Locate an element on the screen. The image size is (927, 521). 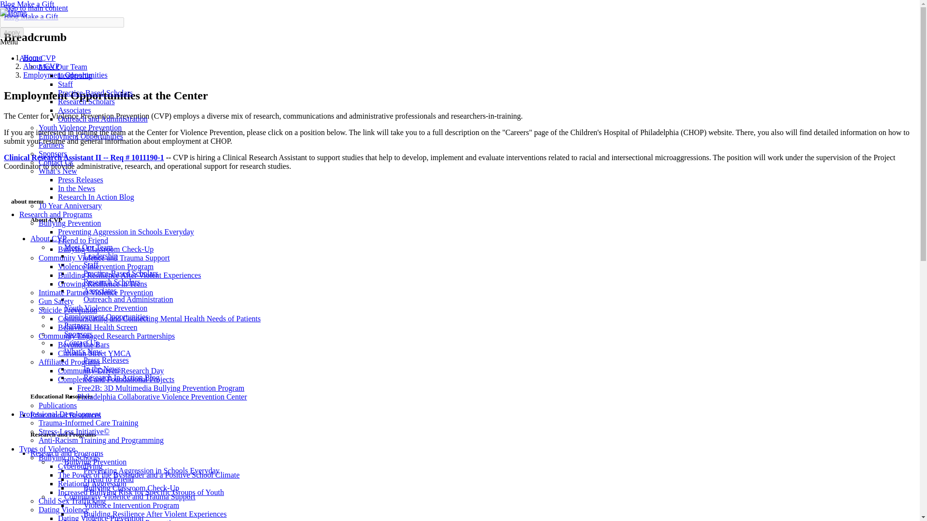
In the News is located at coordinates (76, 188).